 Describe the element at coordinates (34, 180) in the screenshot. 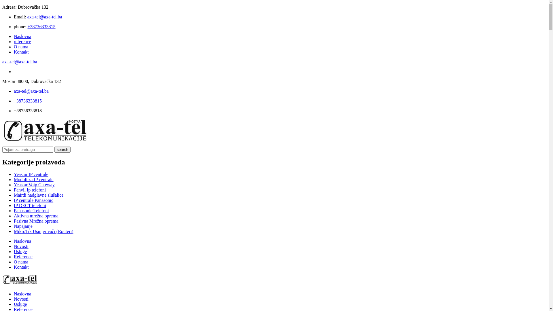

I see `Moduli za IP centrale` at that location.